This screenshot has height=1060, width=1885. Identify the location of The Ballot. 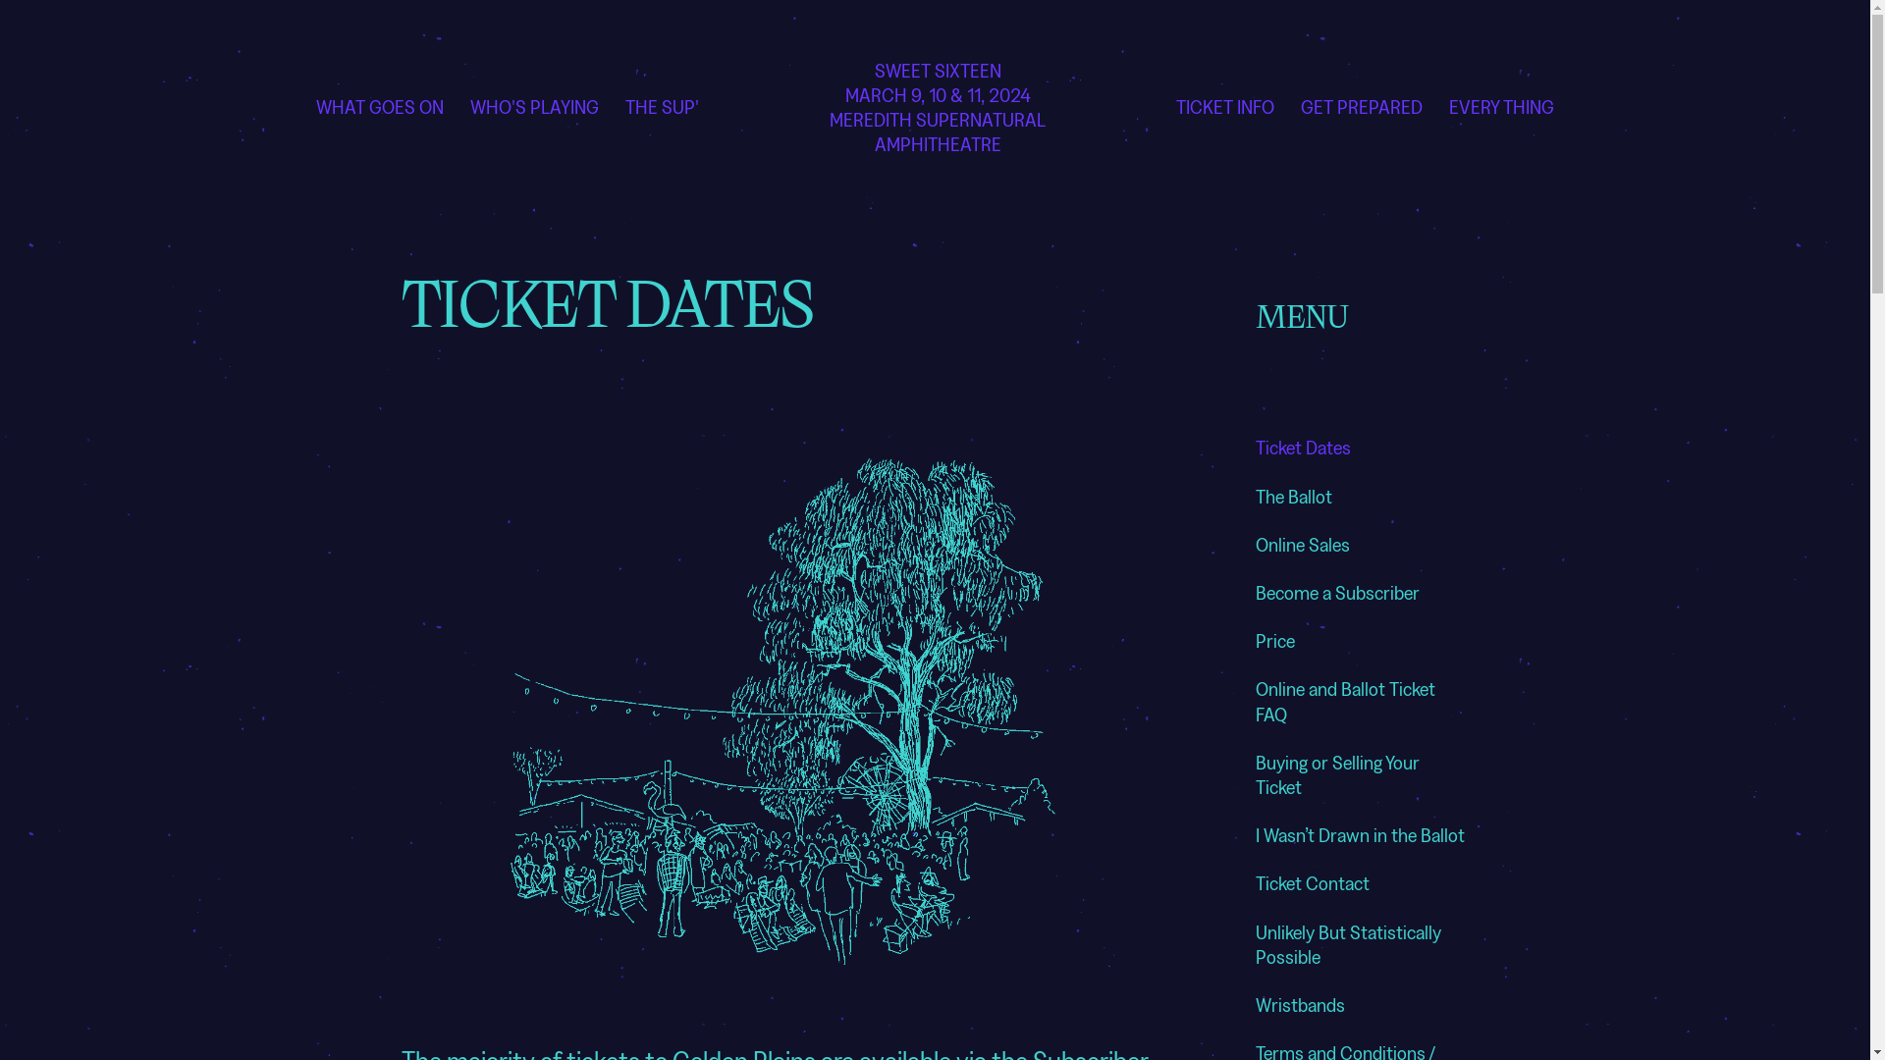
(1294, 497).